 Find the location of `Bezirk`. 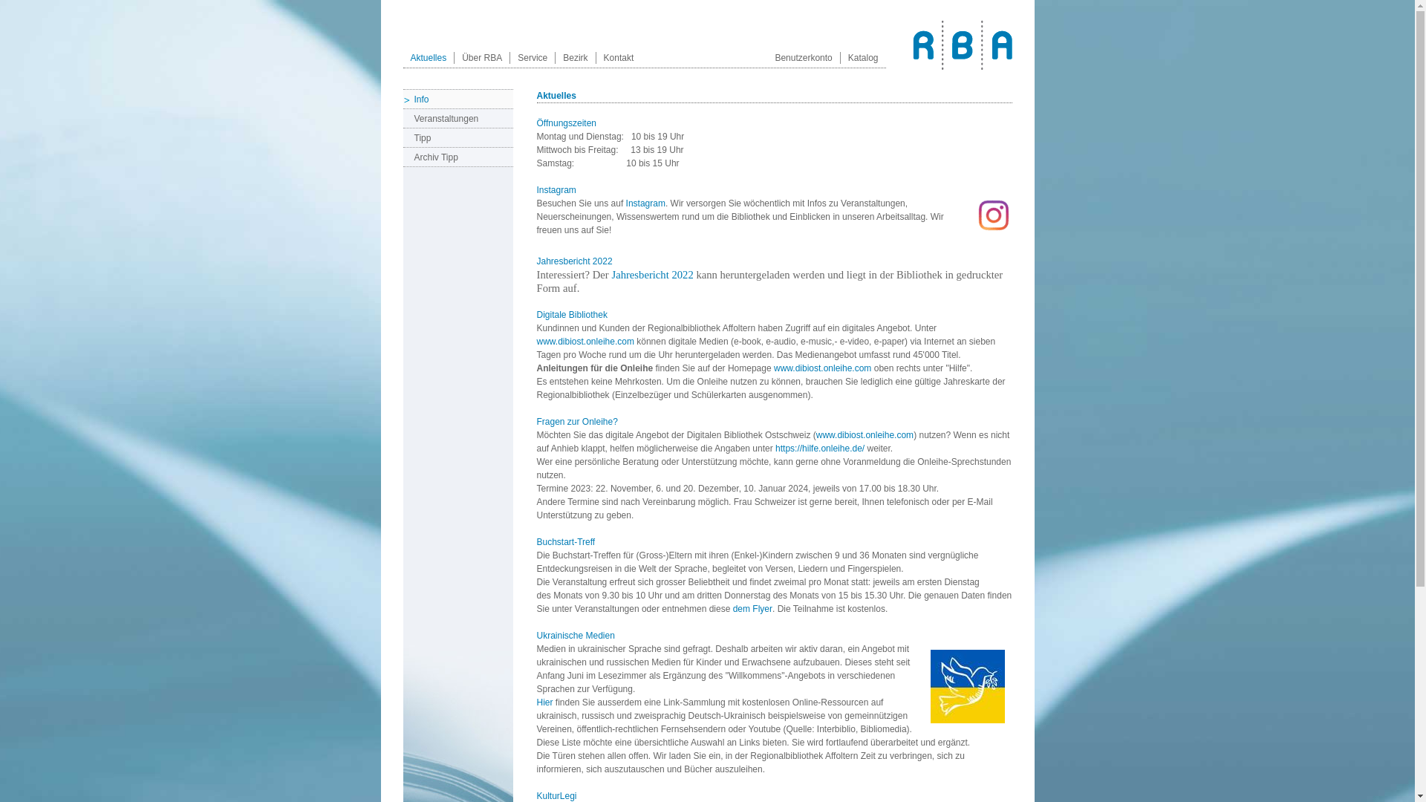

Bezirk is located at coordinates (575, 58).